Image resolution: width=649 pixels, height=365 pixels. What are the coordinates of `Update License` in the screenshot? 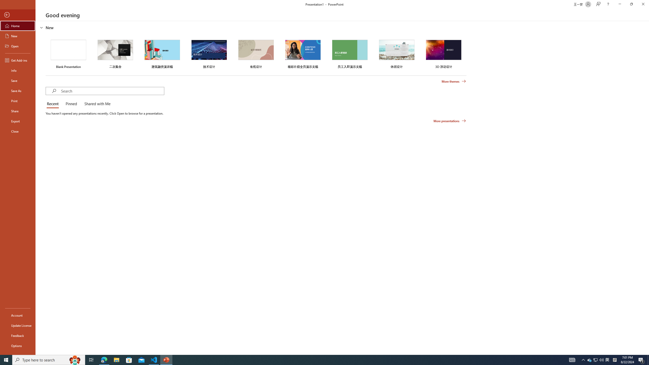 It's located at (18, 325).